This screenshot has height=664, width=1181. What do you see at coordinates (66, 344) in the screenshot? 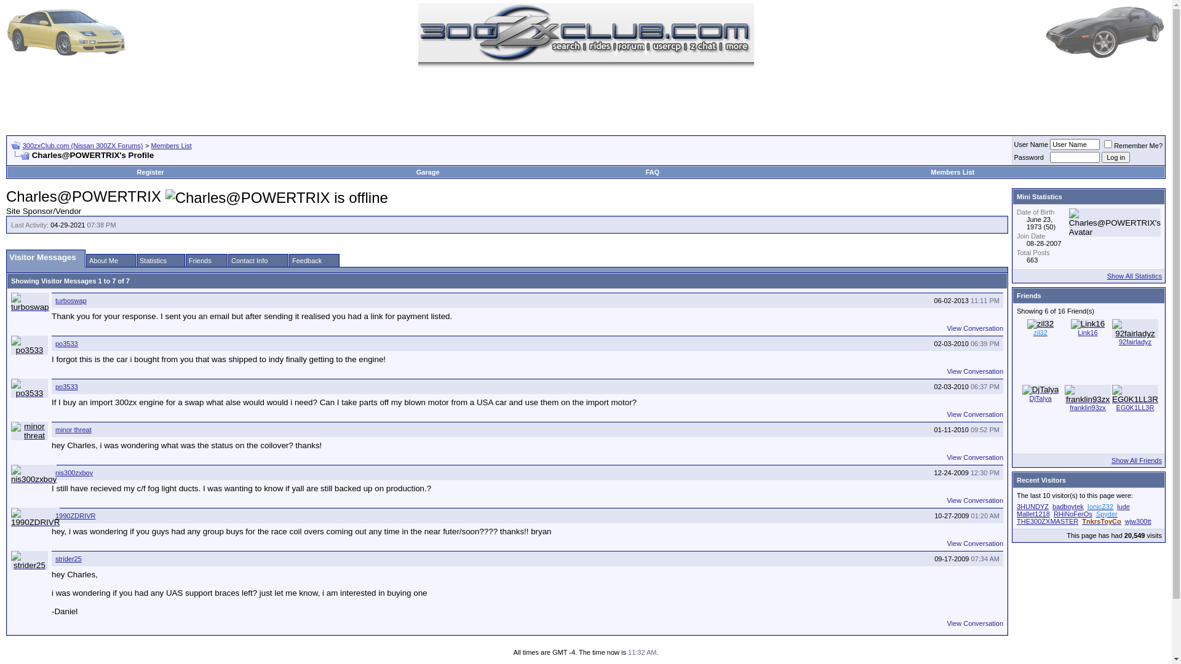
I see `po3533` at bounding box center [66, 344].